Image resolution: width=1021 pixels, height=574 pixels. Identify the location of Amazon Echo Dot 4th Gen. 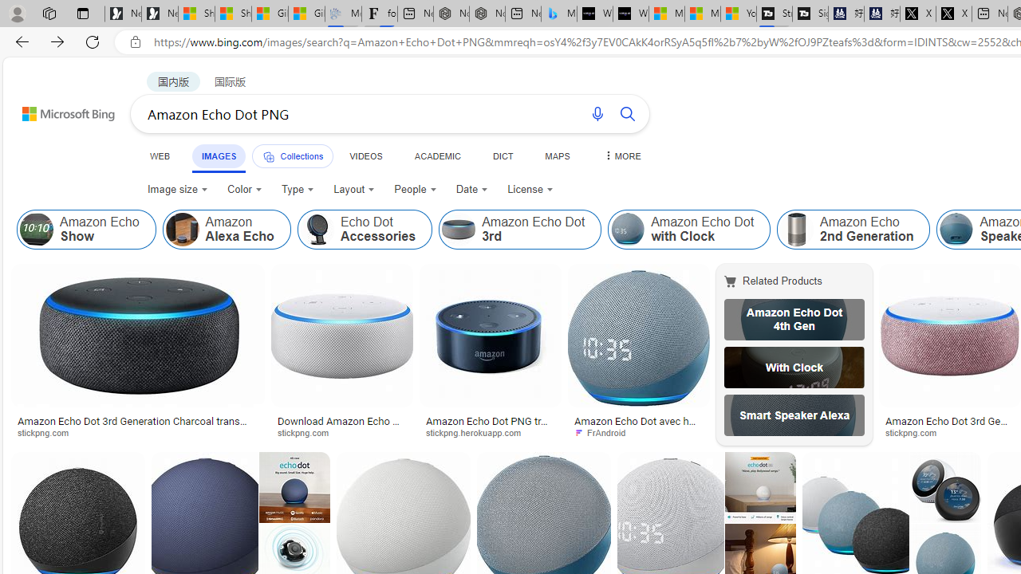
(794, 319).